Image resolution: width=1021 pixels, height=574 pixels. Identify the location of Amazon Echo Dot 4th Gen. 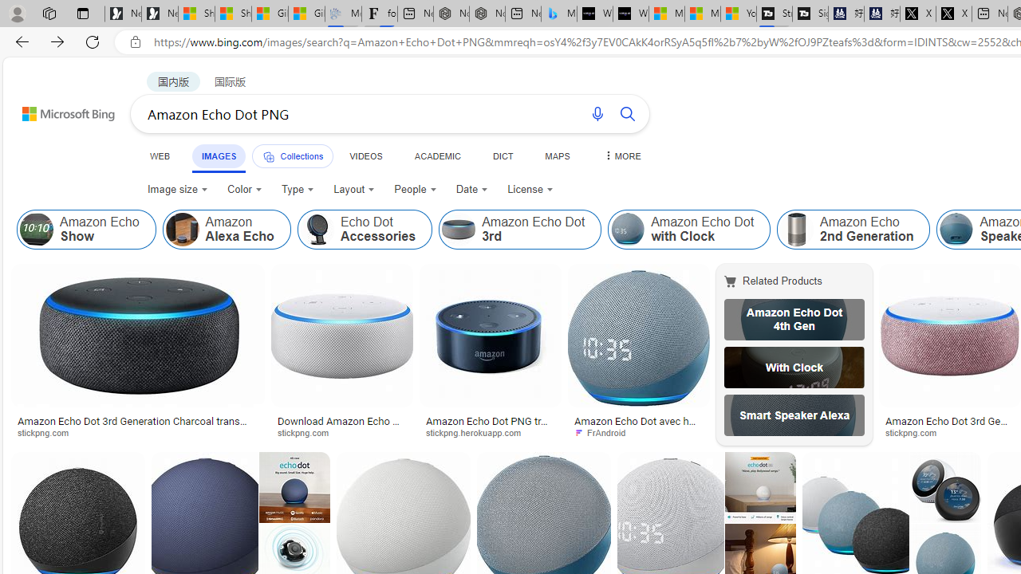
(794, 319).